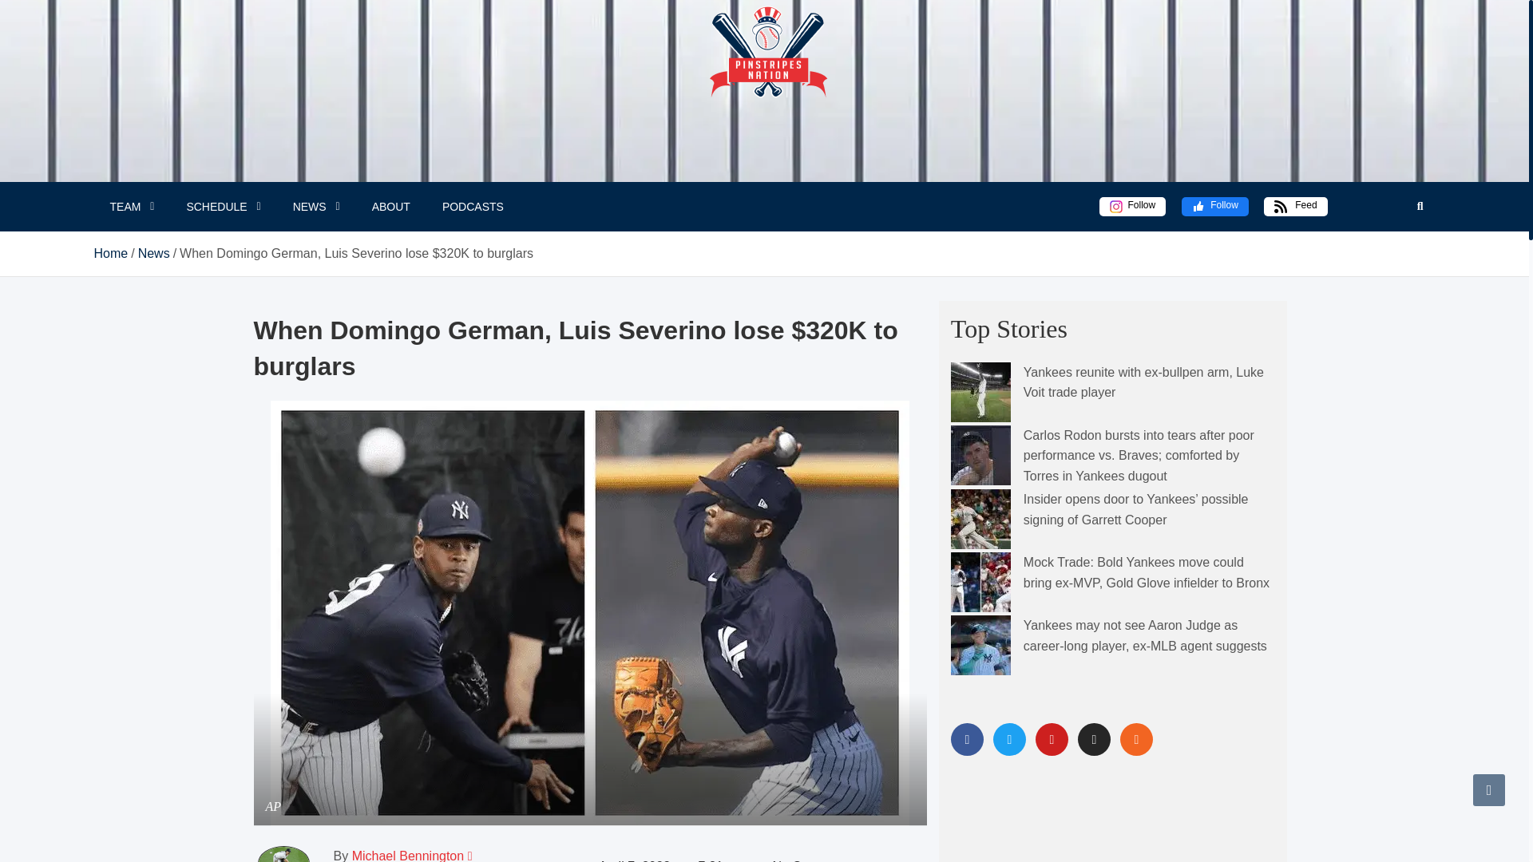 The width and height of the screenshot is (1533, 862). What do you see at coordinates (1215, 207) in the screenshot?
I see `Follow Pinstripes Nation's Page on Facebook` at bounding box center [1215, 207].